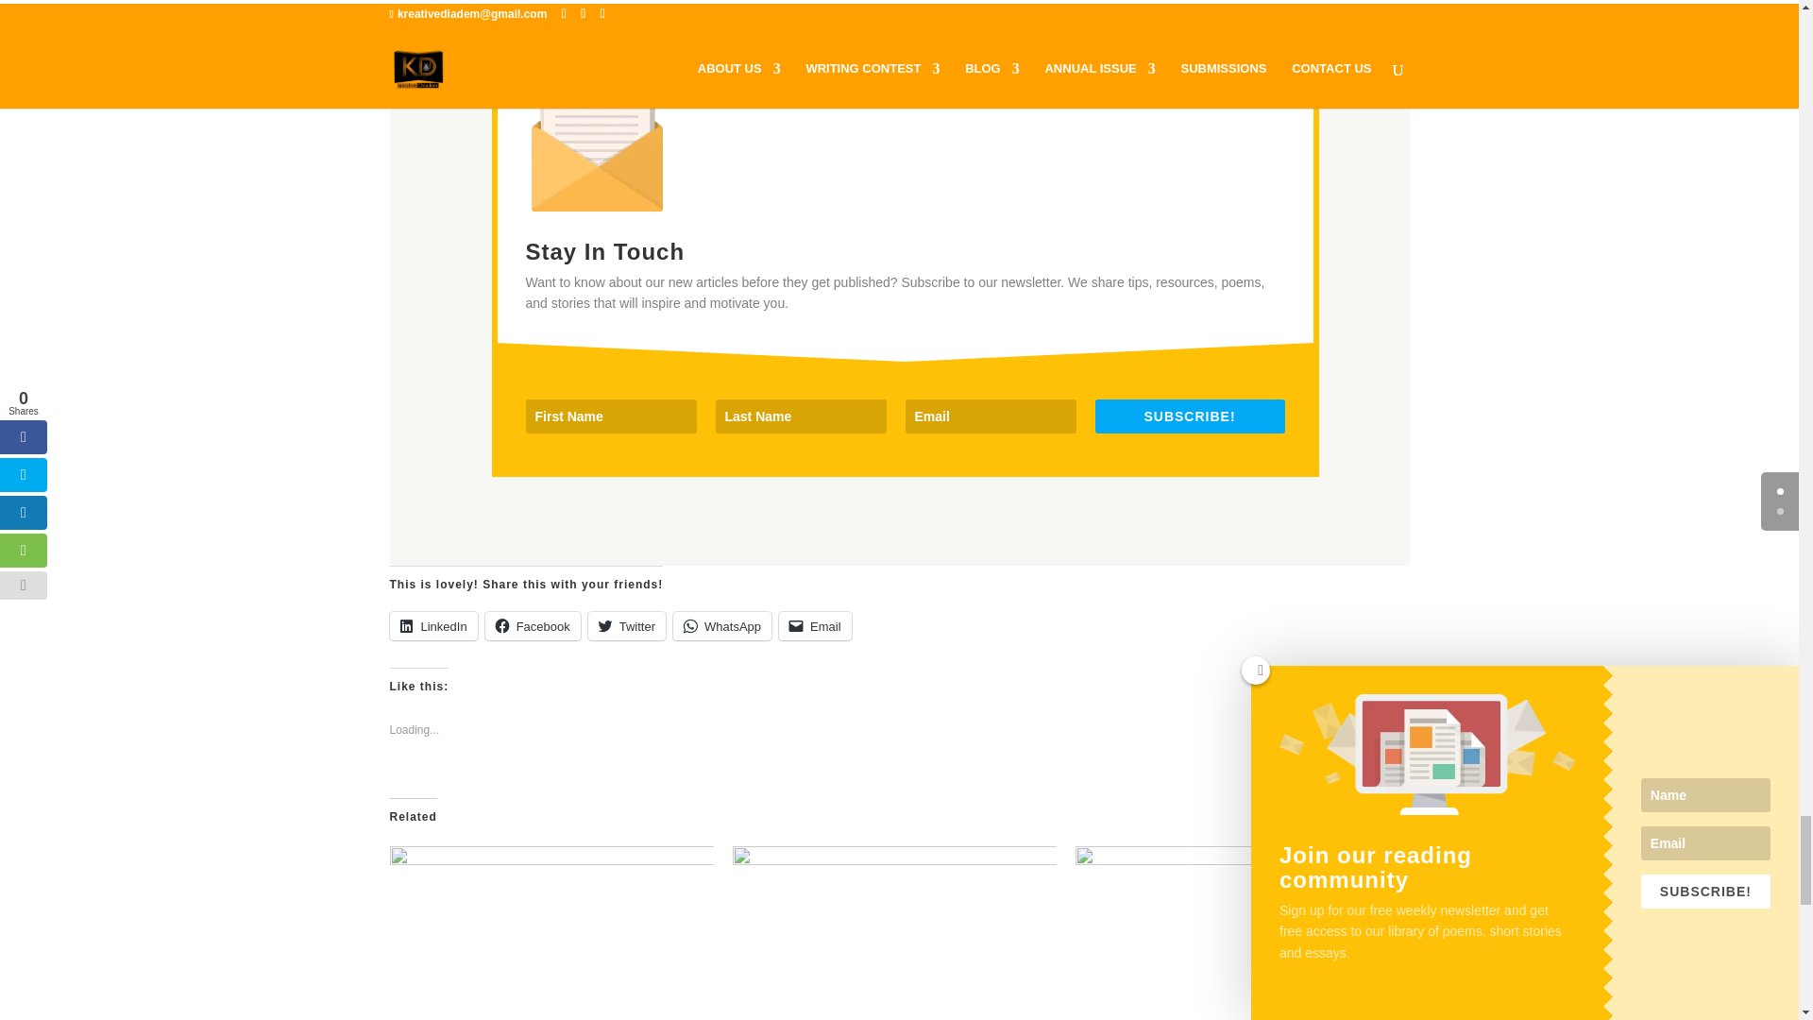 The width and height of the screenshot is (1813, 1020). What do you see at coordinates (816, 626) in the screenshot?
I see `Click to email a link to a friend` at bounding box center [816, 626].